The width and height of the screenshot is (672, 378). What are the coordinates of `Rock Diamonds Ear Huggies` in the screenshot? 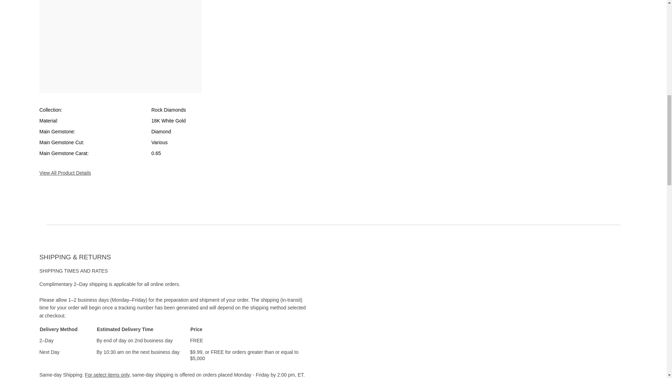 It's located at (120, 43).